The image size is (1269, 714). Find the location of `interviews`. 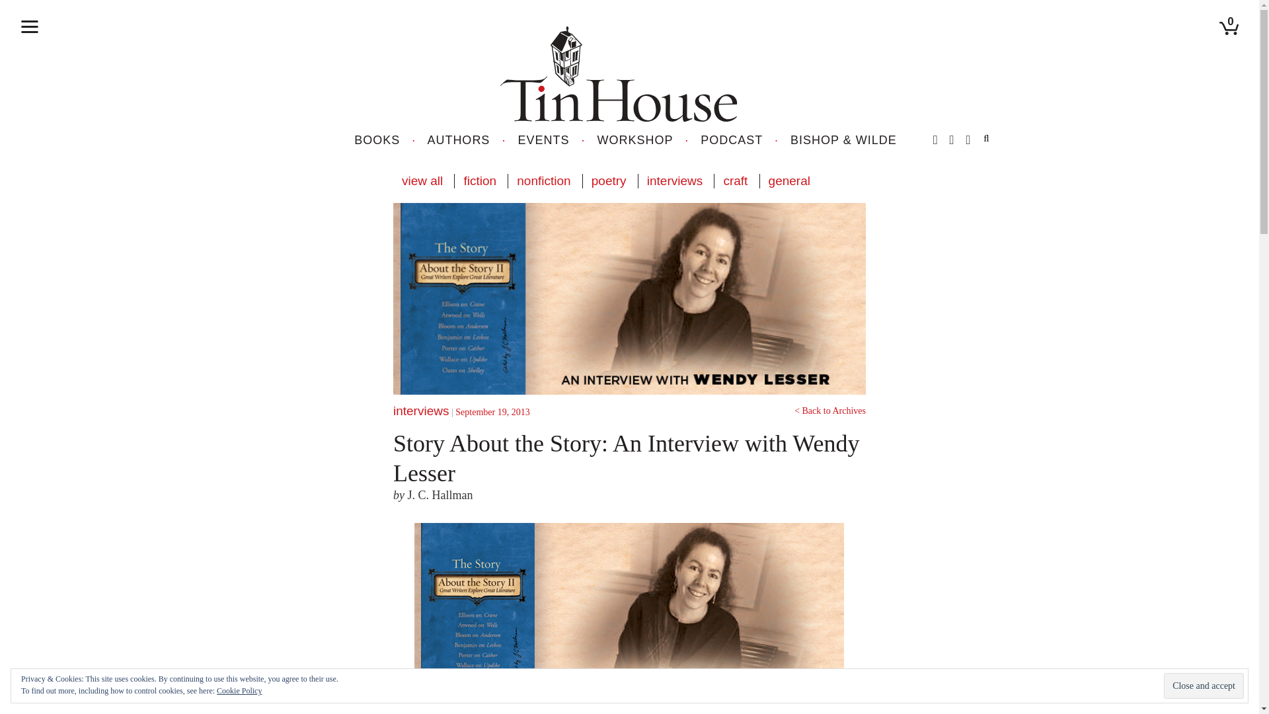

interviews is located at coordinates (674, 181).